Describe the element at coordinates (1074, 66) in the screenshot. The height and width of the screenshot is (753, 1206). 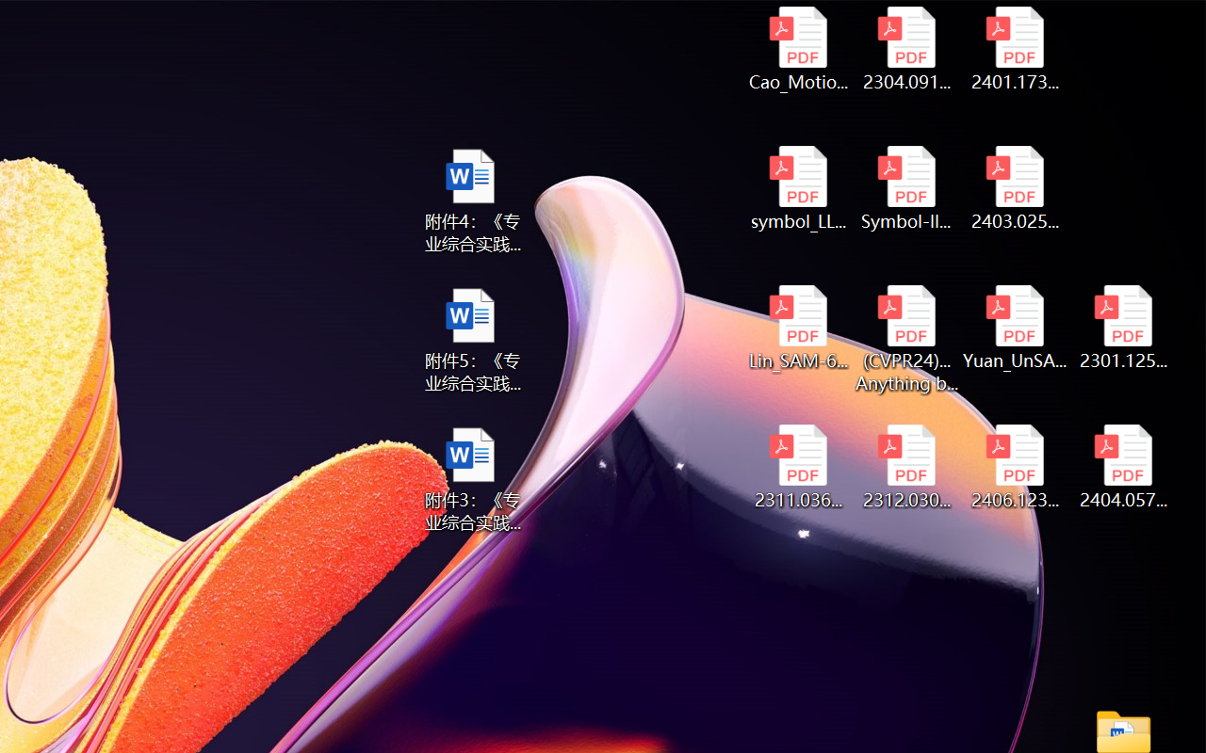
I see `Third-party cookies blocked` at that location.